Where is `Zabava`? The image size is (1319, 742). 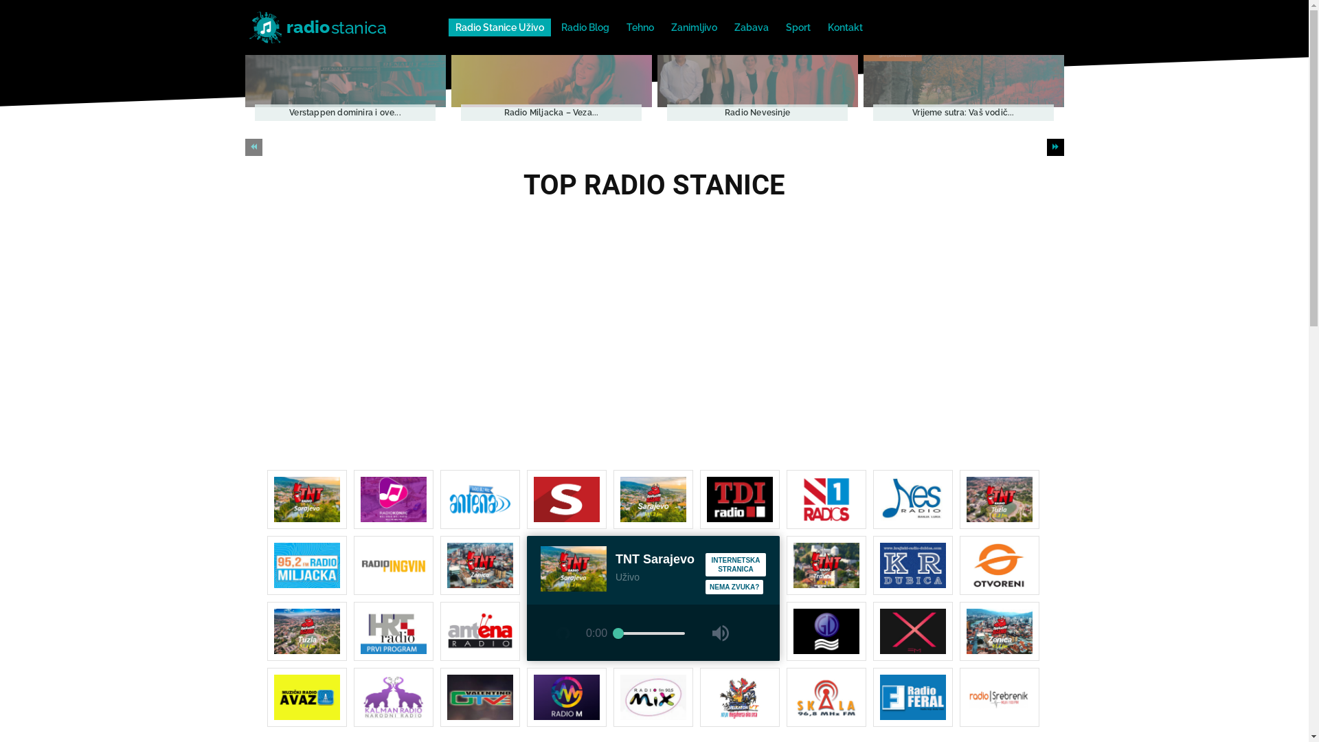 Zabava is located at coordinates (752, 27).